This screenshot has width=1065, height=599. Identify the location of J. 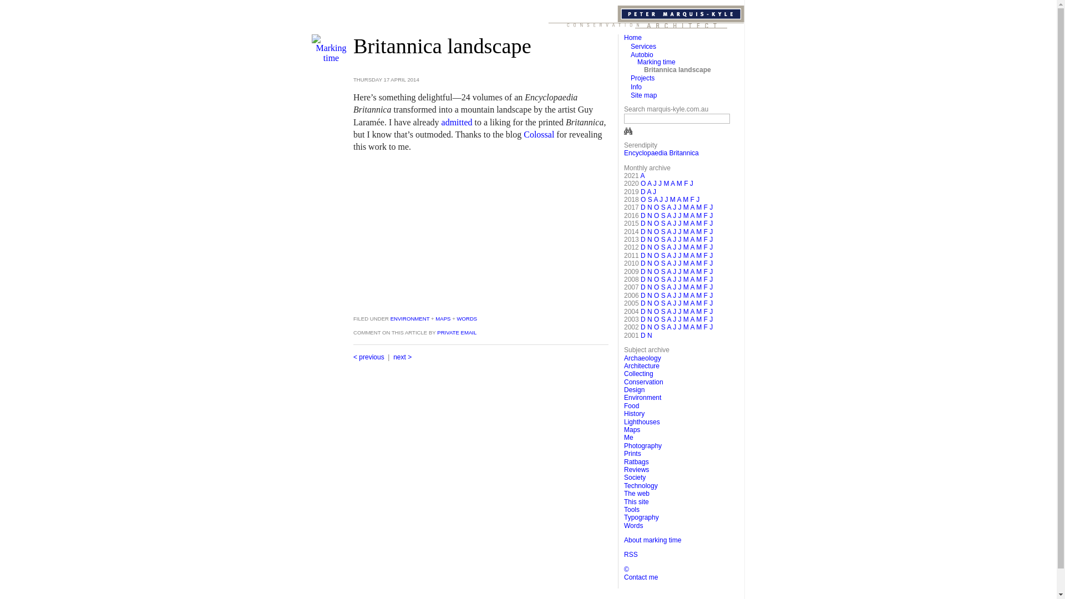
(679, 303).